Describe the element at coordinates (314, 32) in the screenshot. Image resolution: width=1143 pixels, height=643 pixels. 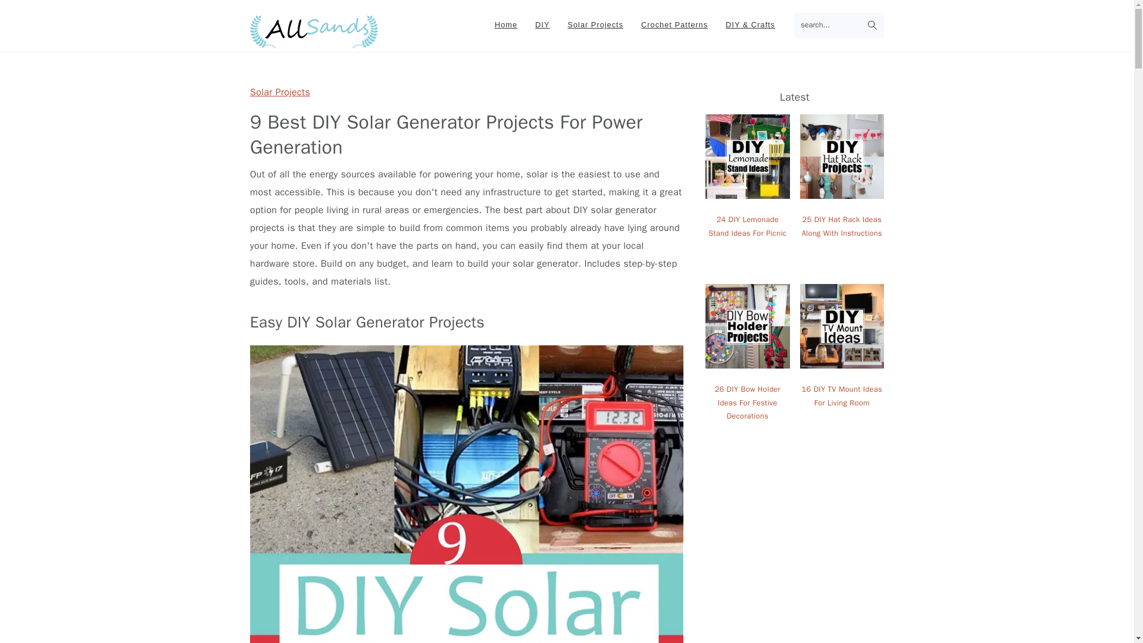
I see `All Sands` at that location.